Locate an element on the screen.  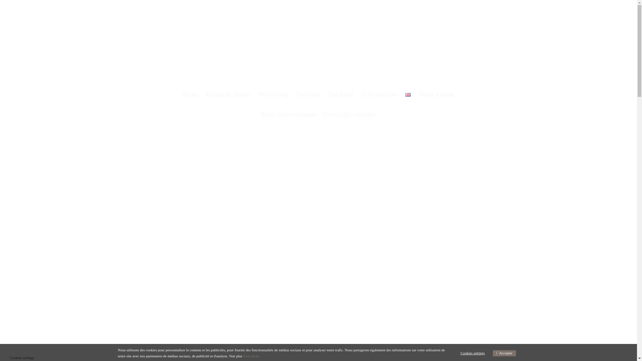
The hotel is located at coordinates (342, 94).